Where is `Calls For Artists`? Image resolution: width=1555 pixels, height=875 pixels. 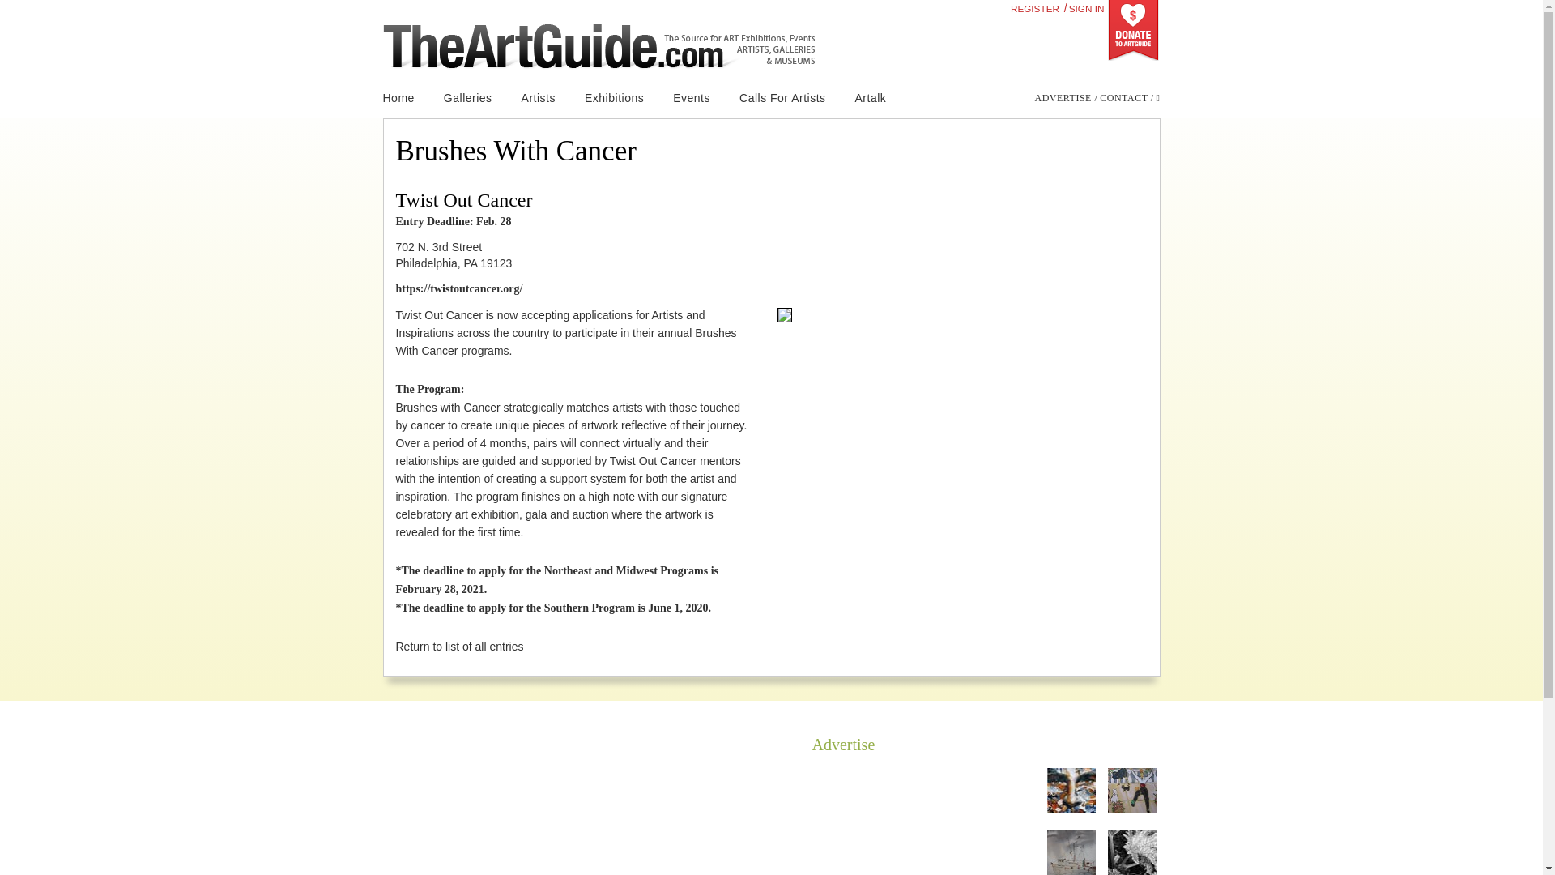
Calls For Artists is located at coordinates (782, 98).